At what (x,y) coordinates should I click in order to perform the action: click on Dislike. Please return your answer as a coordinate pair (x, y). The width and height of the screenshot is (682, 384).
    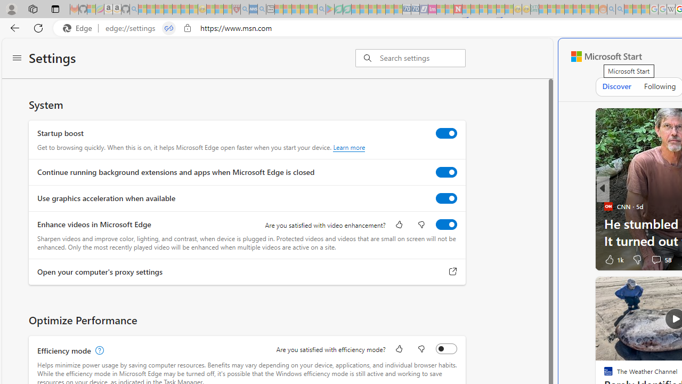
    Looking at the image, I should click on (637, 259).